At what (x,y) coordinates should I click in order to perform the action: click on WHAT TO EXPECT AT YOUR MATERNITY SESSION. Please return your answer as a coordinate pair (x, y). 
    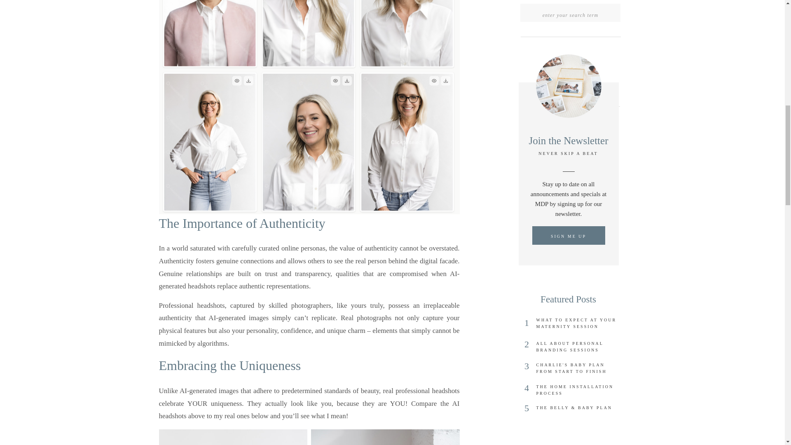
    Looking at the image, I should click on (578, 325).